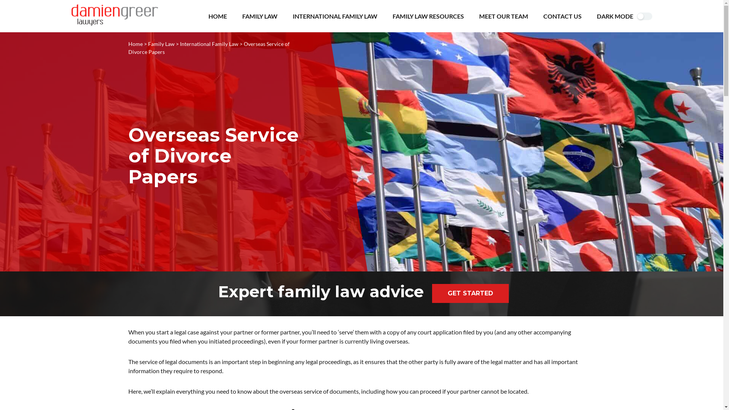 The image size is (729, 410). I want to click on MEET OUR TEAM, so click(503, 16).